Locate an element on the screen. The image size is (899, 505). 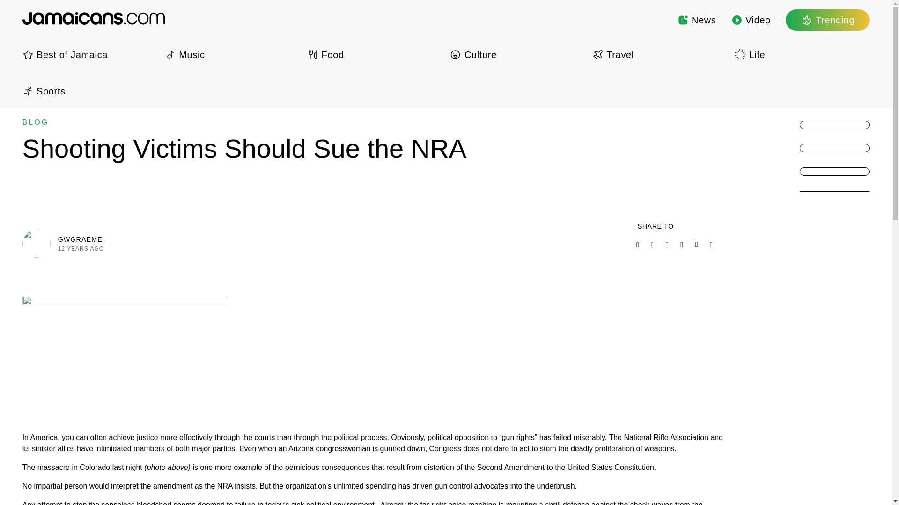
Food is located at coordinates (375, 54).